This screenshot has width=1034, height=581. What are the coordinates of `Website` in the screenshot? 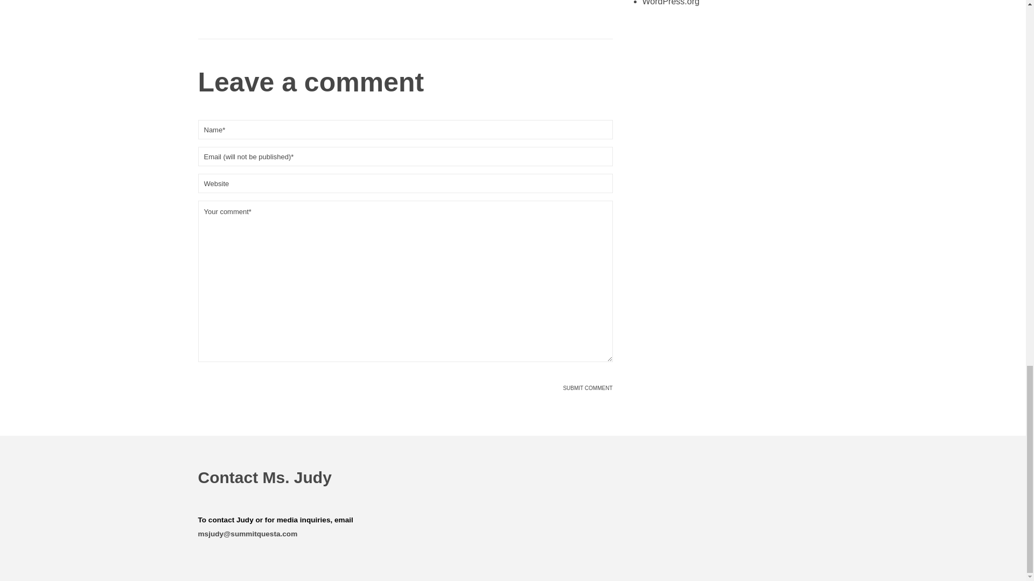 It's located at (406, 183).